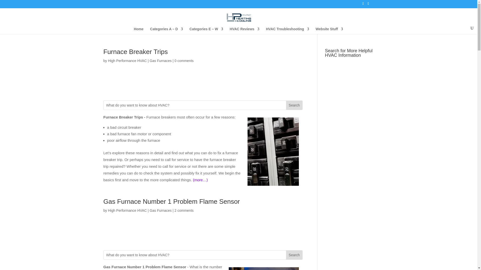 Image resolution: width=481 pixels, height=270 pixels. What do you see at coordinates (245, 30) in the screenshot?
I see `HVAC Reviews` at bounding box center [245, 30].